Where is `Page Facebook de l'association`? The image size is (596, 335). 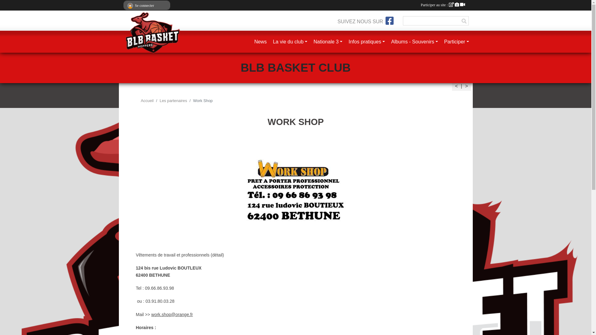
Page Facebook de l'association is located at coordinates (390, 21).